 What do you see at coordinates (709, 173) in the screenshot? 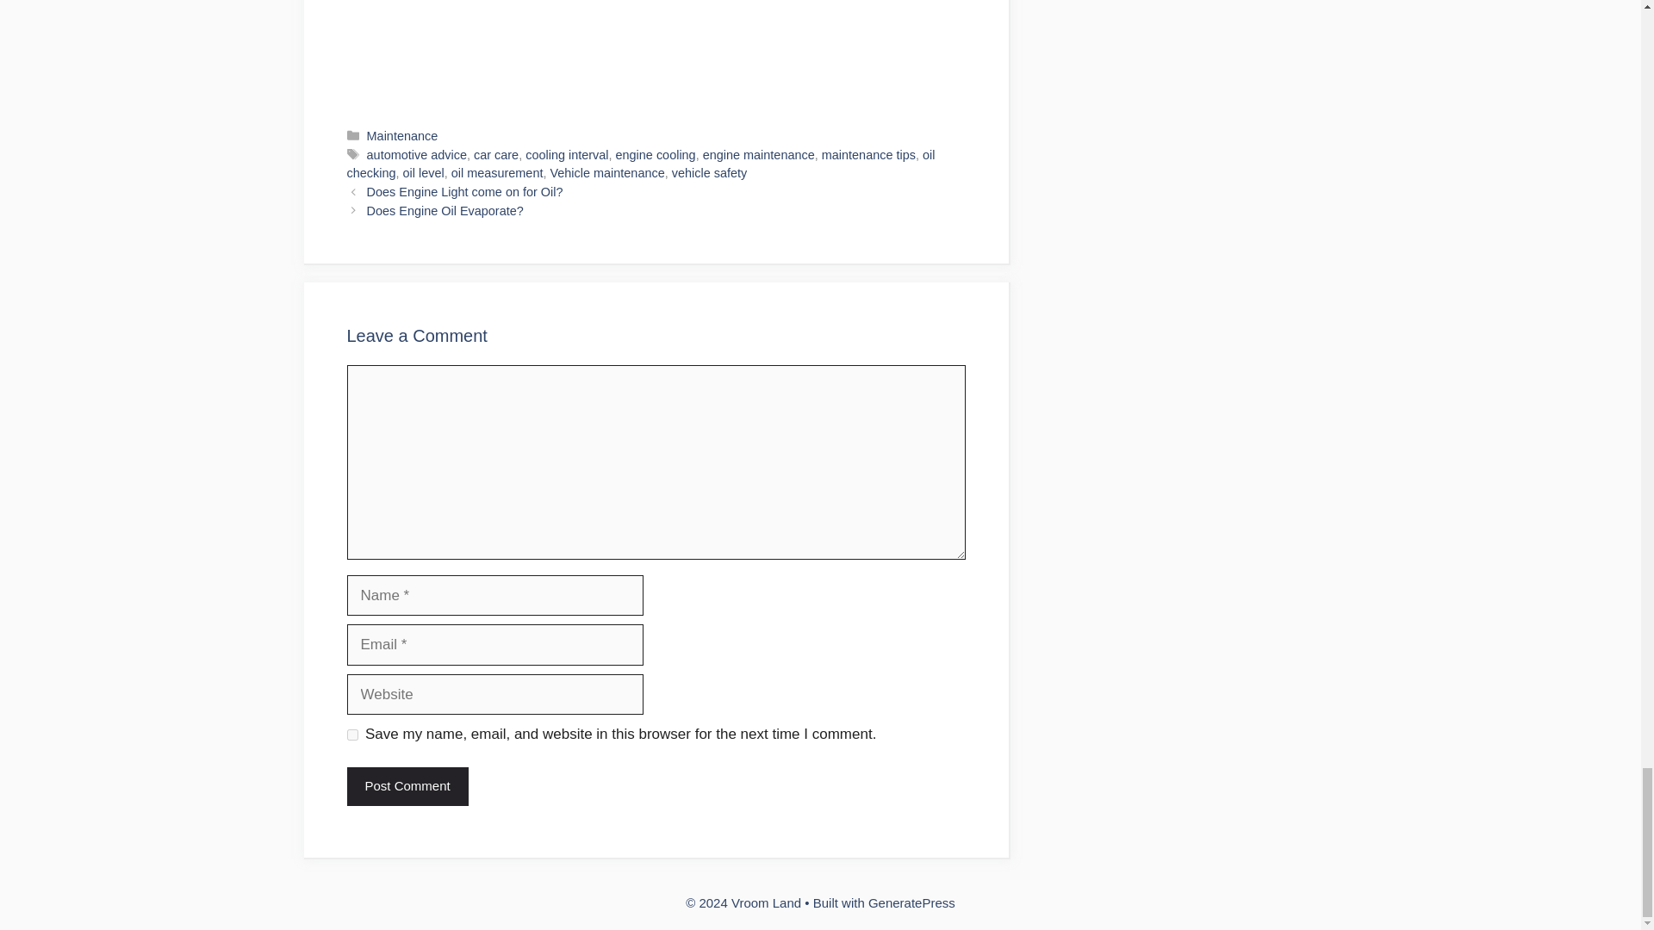
I see `vehicle safety` at bounding box center [709, 173].